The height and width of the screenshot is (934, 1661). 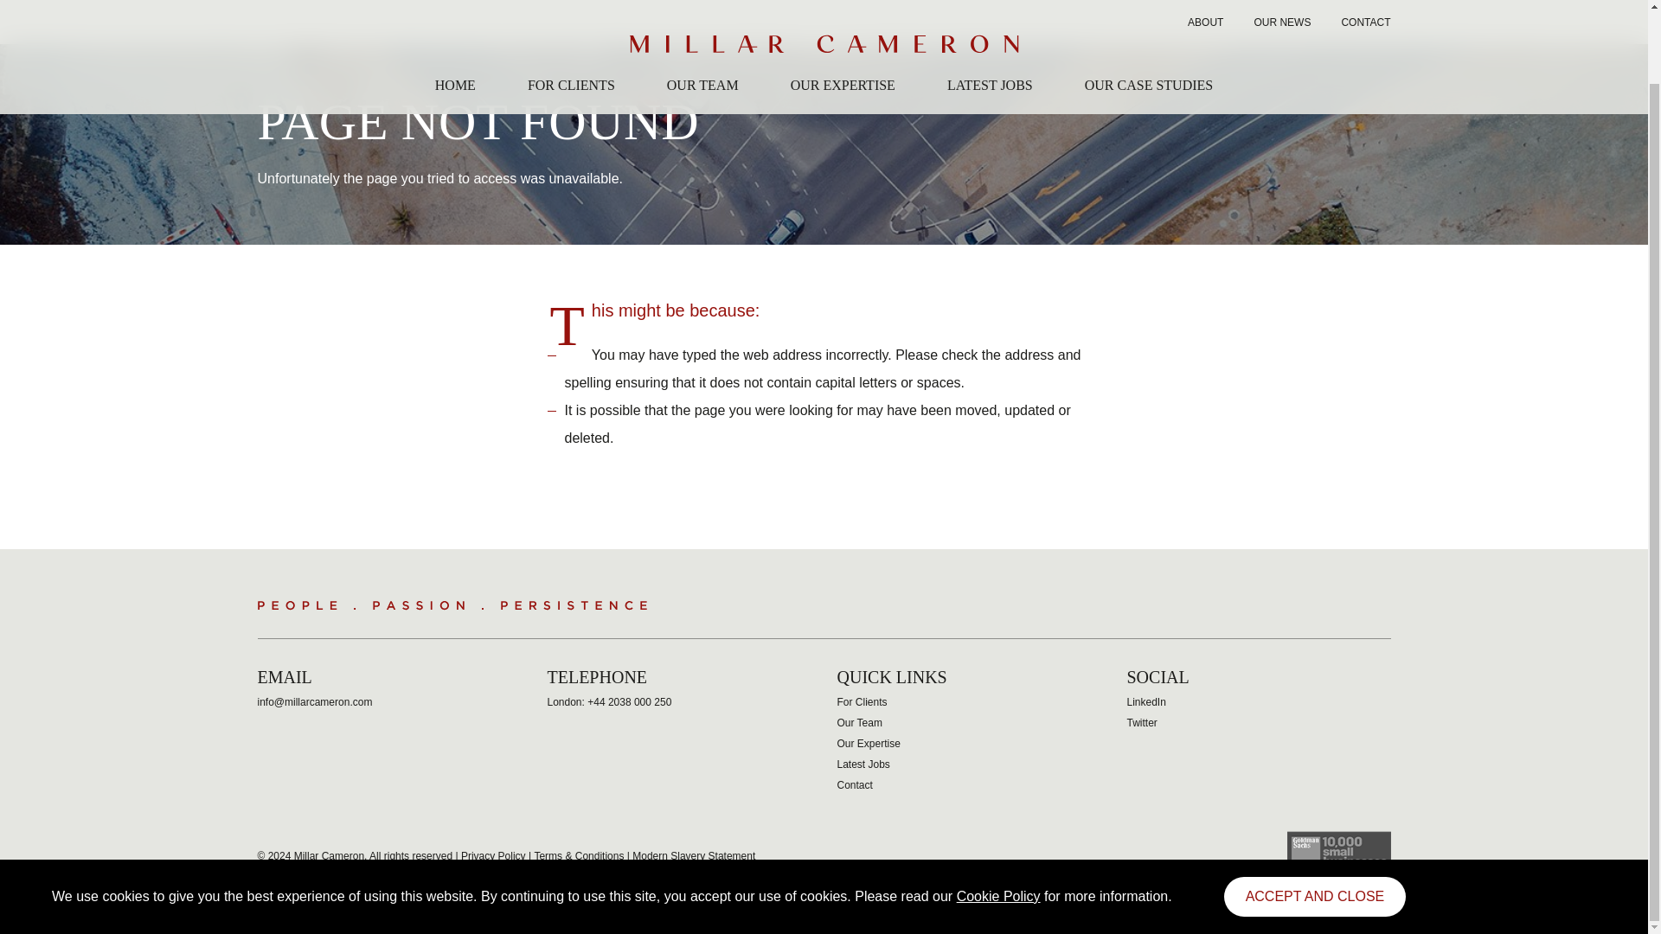 What do you see at coordinates (843, 17) in the screenshot?
I see `OUR EXPERTISE` at bounding box center [843, 17].